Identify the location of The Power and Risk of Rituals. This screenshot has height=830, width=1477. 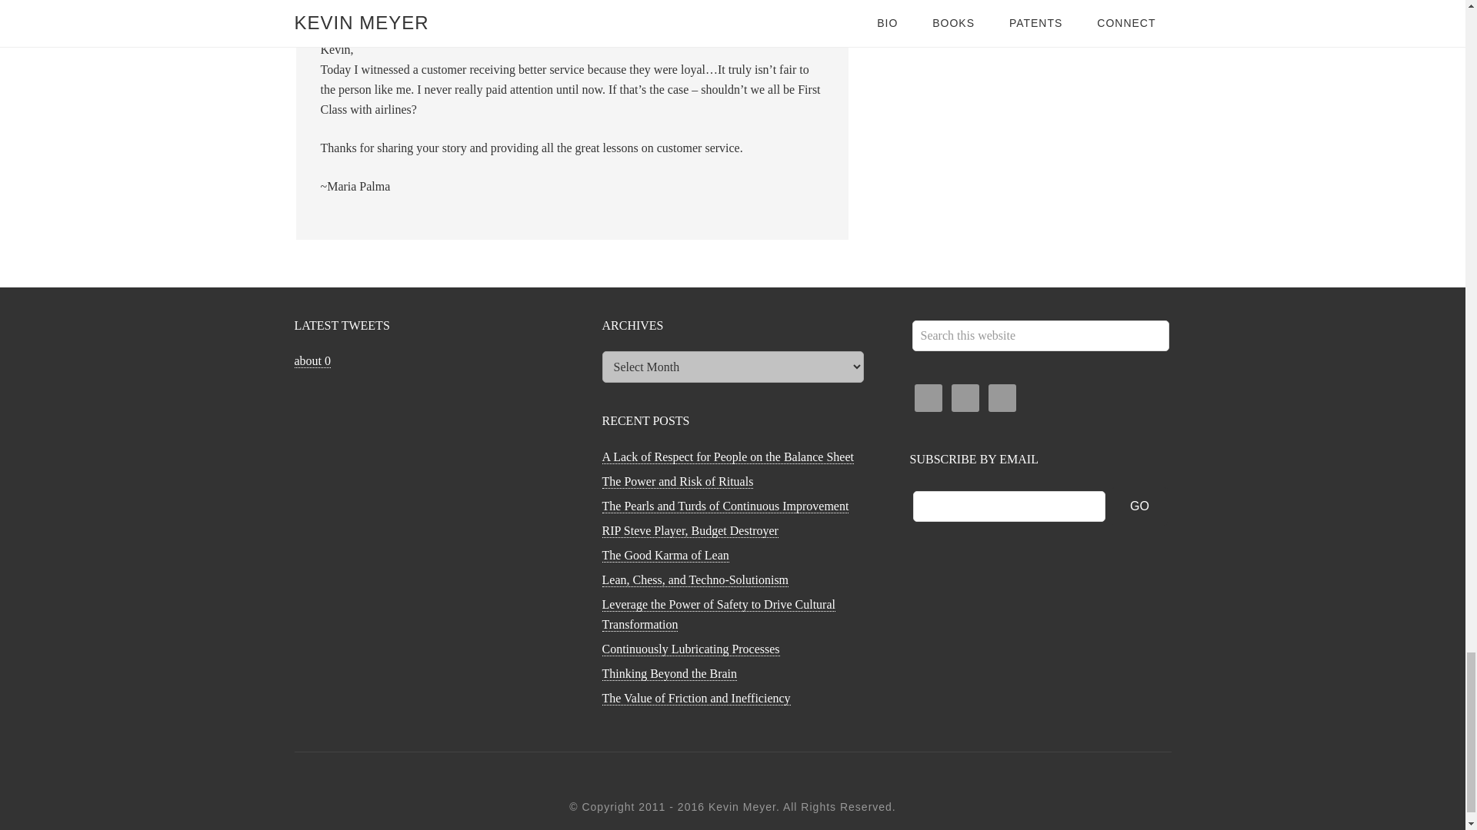
(677, 481).